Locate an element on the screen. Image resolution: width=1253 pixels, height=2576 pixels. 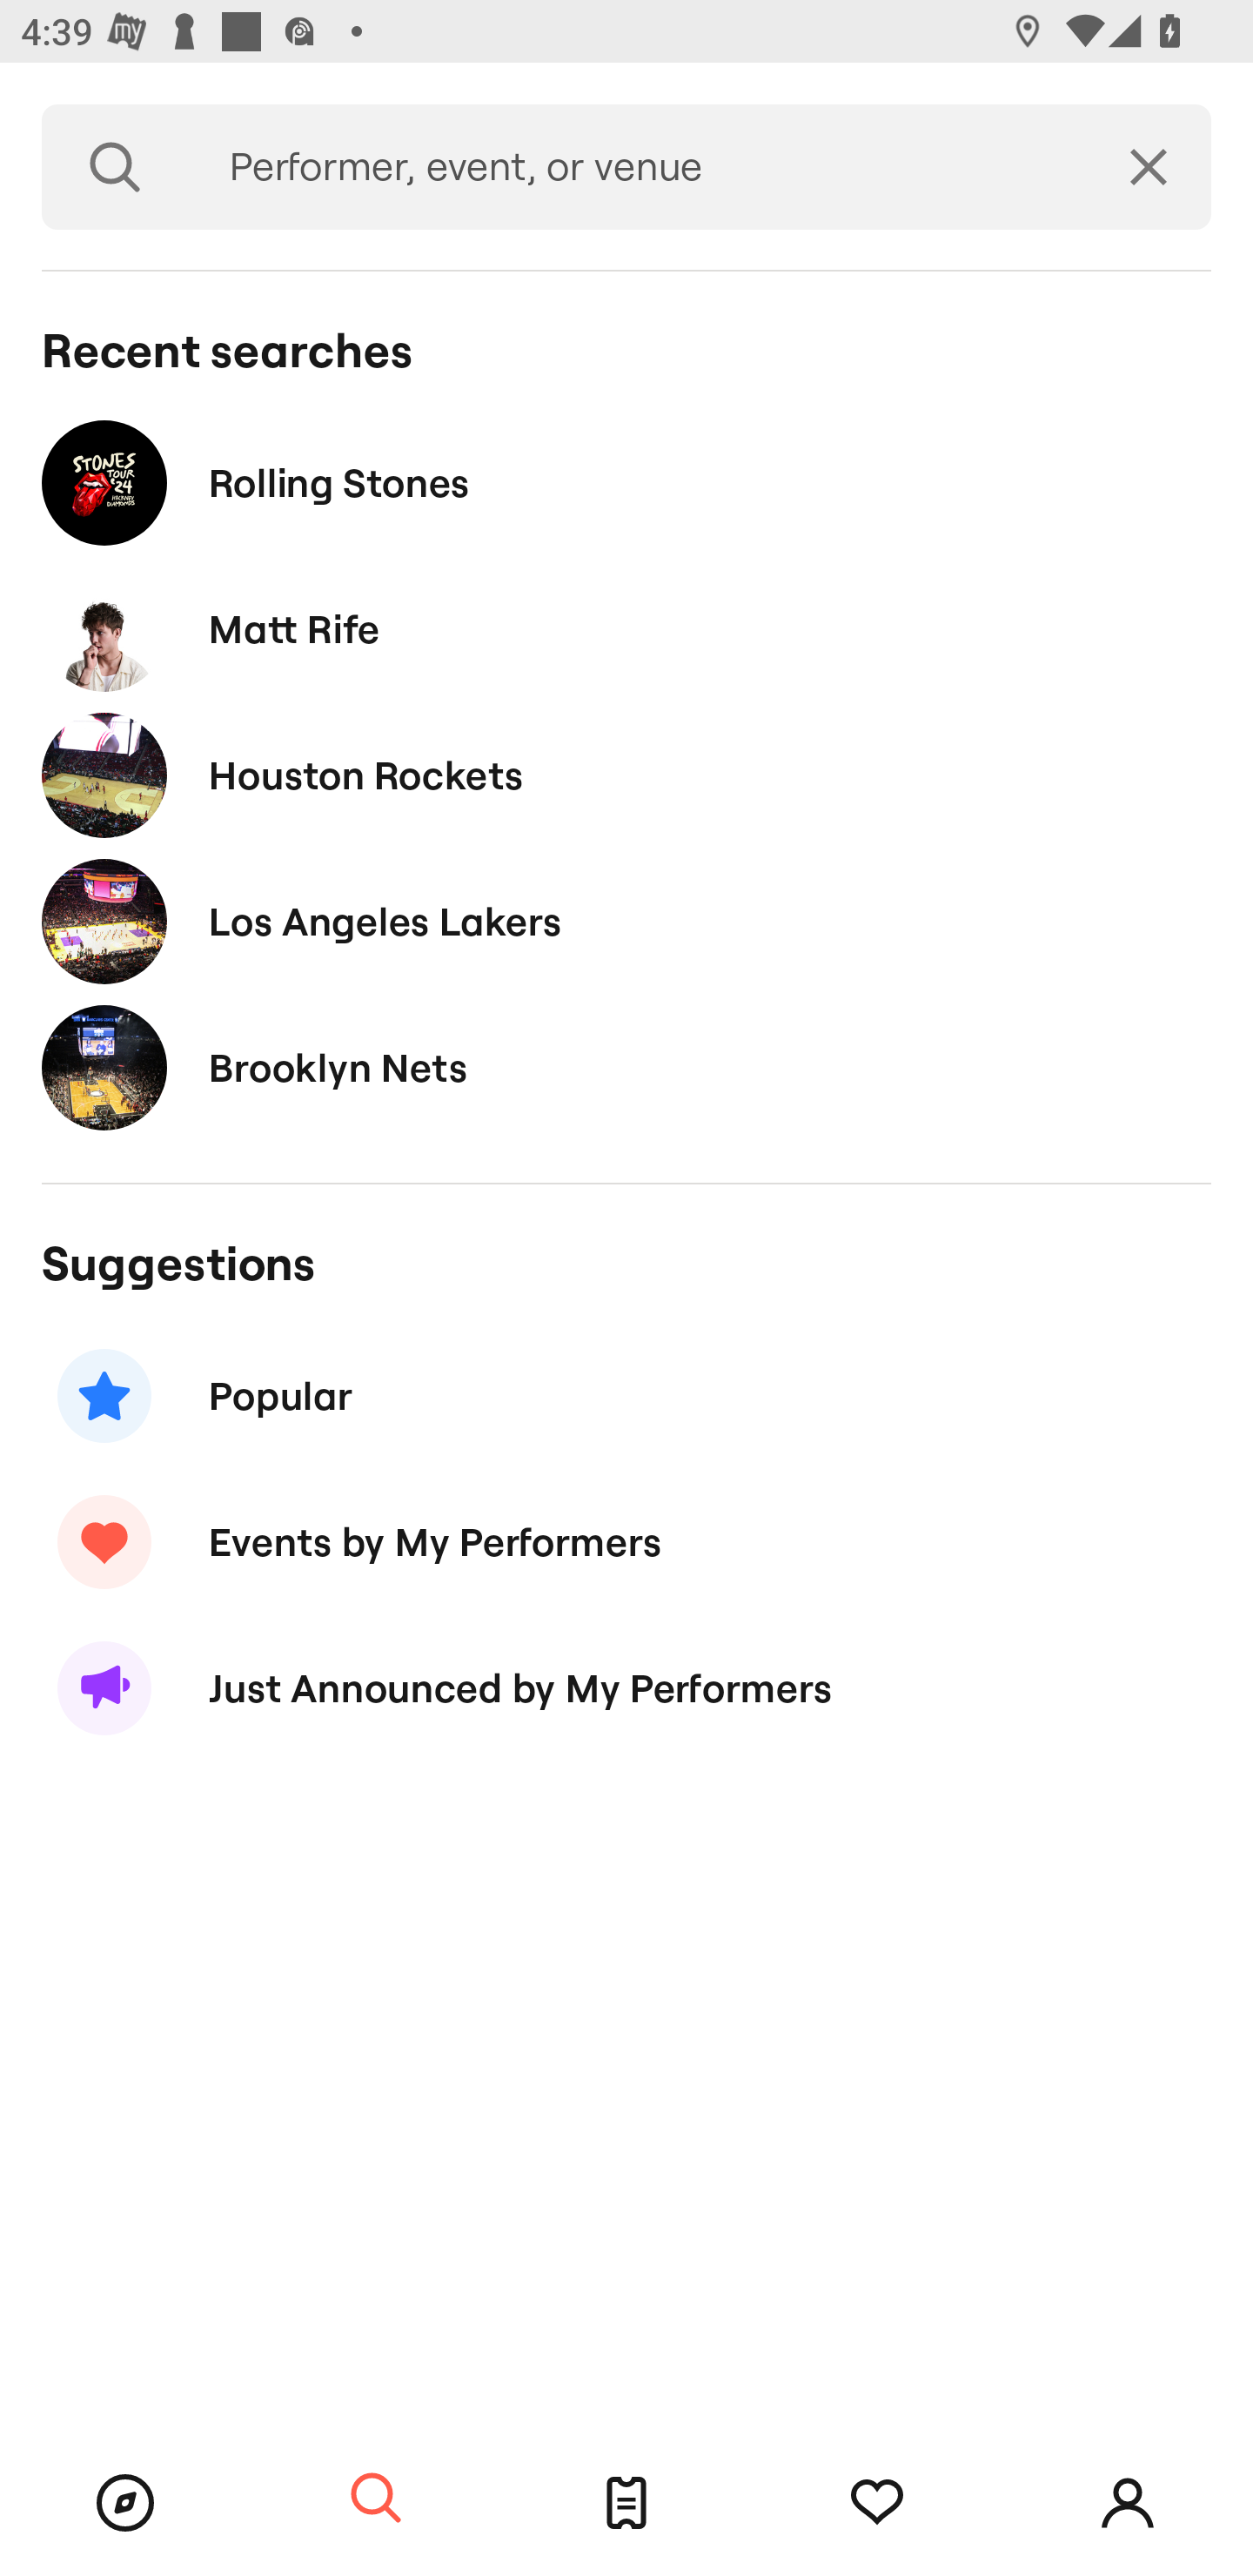
Search is located at coordinates (376, 2499).